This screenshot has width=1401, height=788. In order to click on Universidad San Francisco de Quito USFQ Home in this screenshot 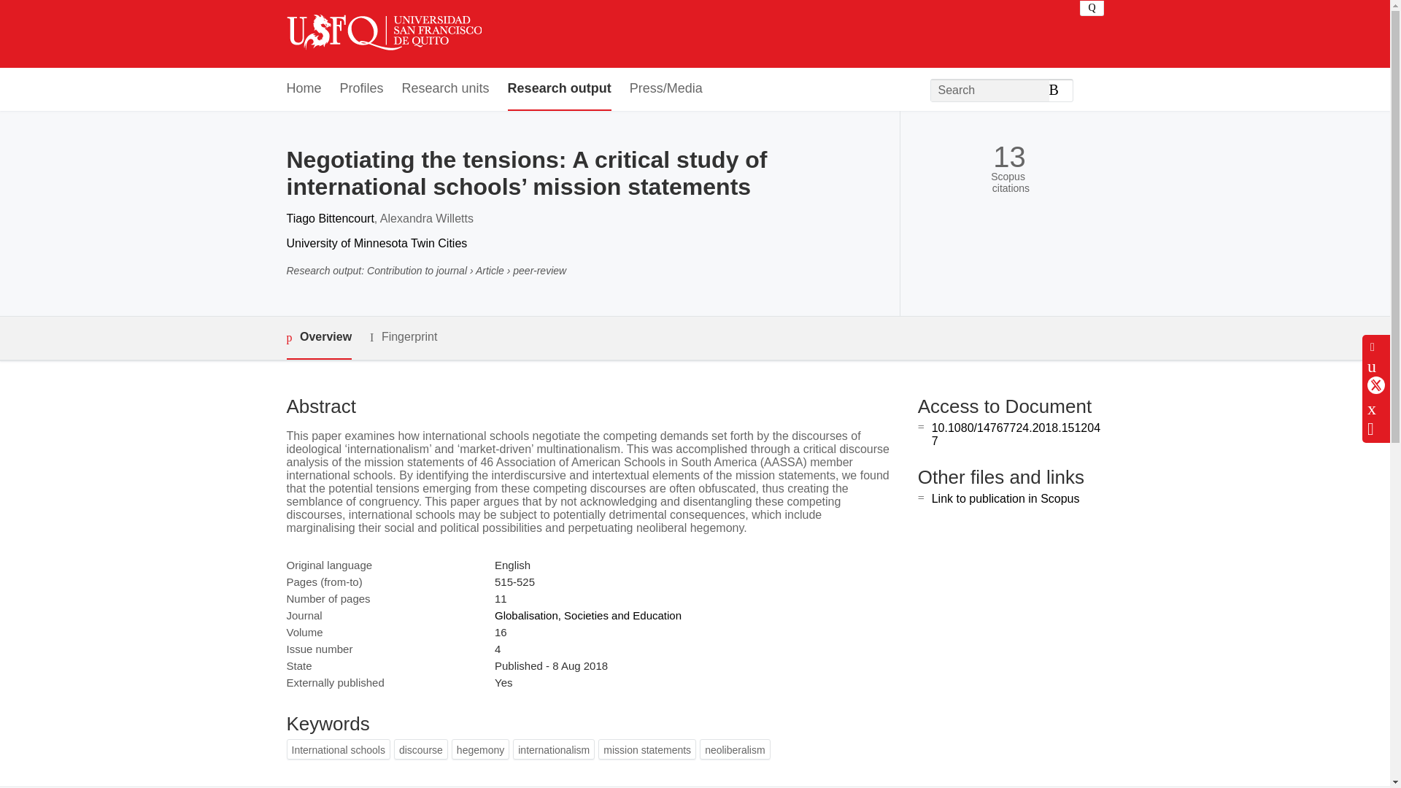, I will do `click(382, 34)`.